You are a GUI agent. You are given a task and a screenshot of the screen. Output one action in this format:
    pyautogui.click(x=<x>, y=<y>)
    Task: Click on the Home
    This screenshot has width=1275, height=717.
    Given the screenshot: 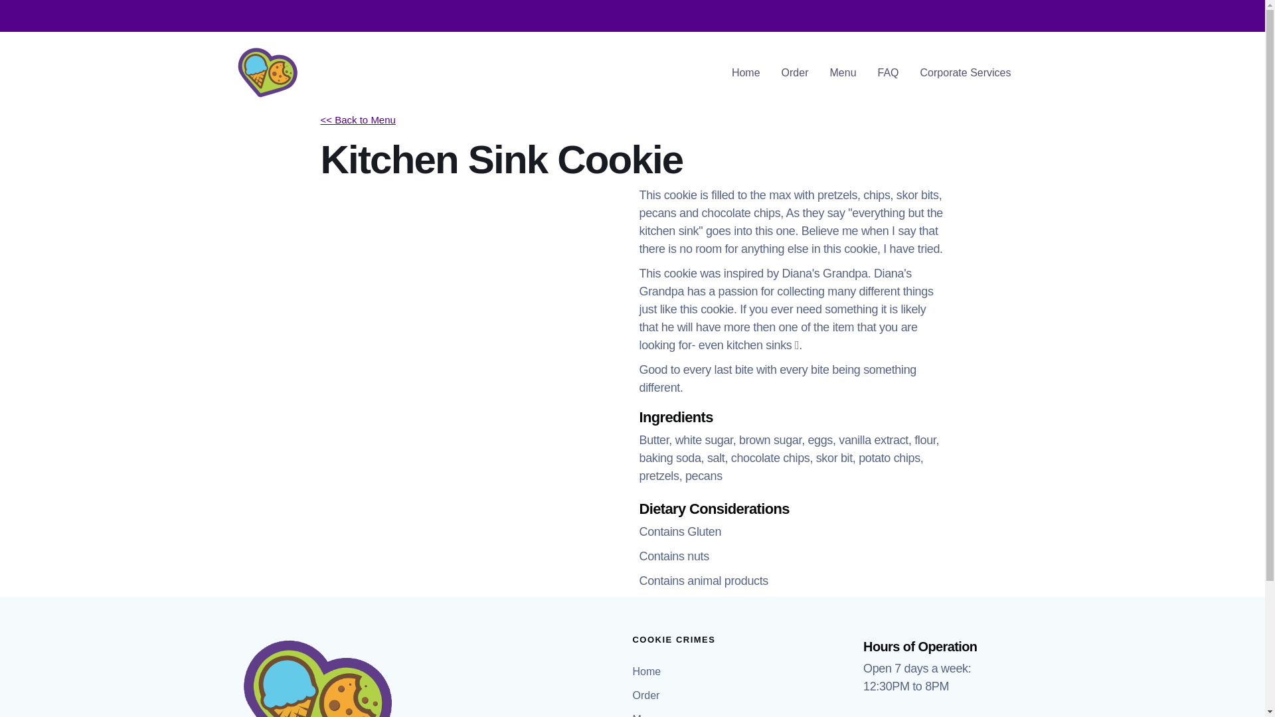 What is the action you would take?
    pyautogui.click(x=648, y=672)
    